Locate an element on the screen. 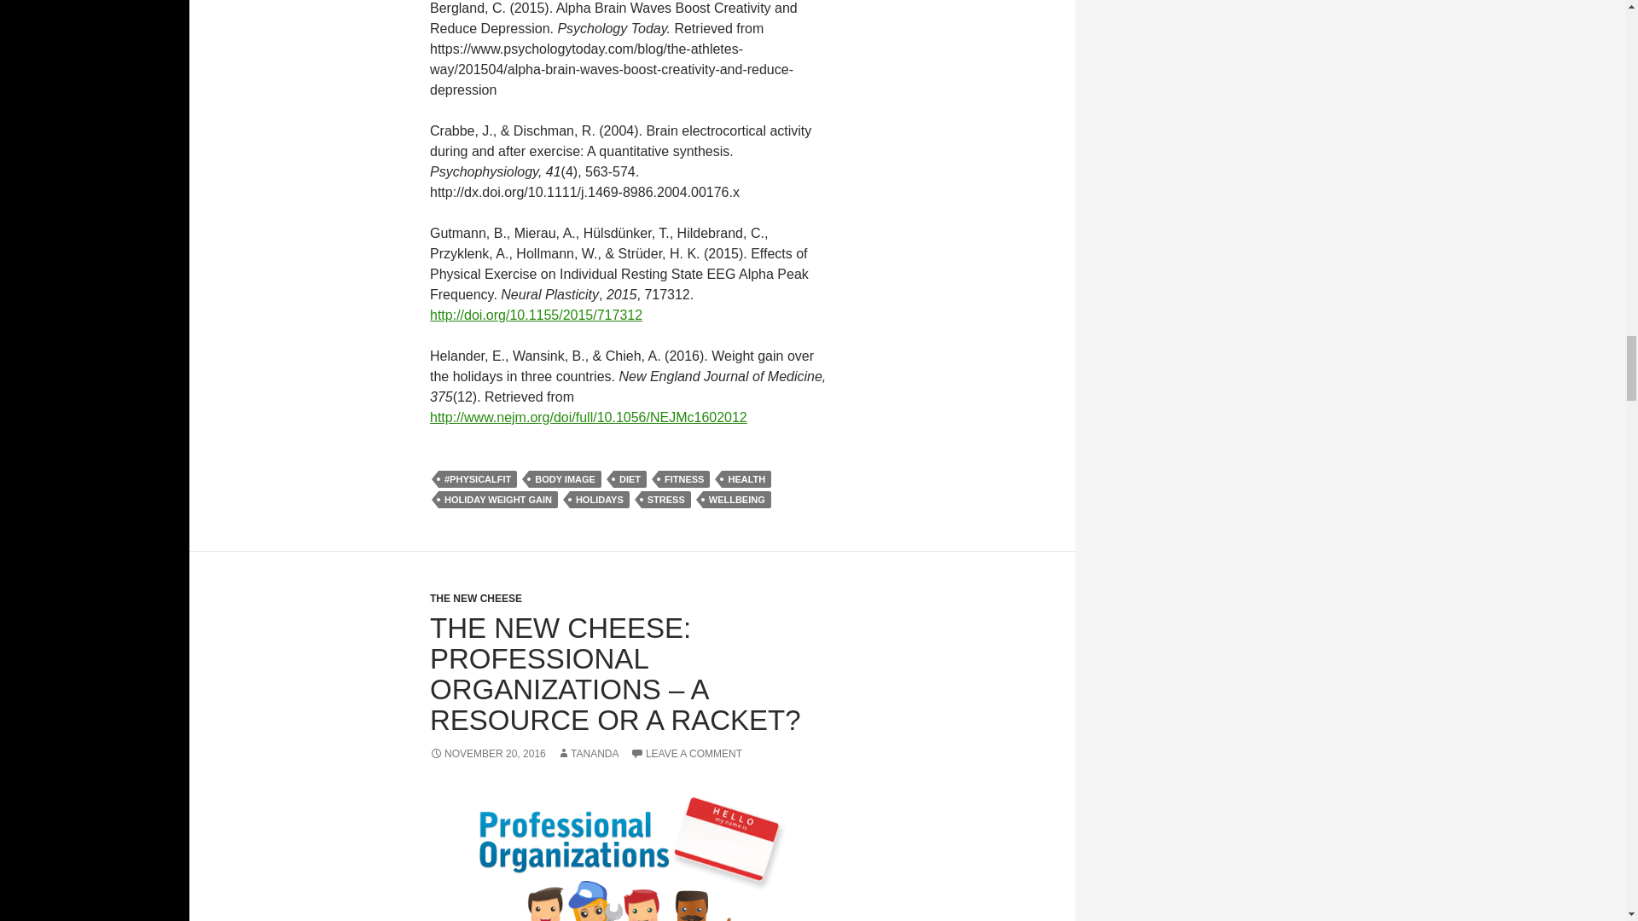 This screenshot has width=1638, height=921. HOLIDAY WEIGHT GAIN is located at coordinates (498, 500).